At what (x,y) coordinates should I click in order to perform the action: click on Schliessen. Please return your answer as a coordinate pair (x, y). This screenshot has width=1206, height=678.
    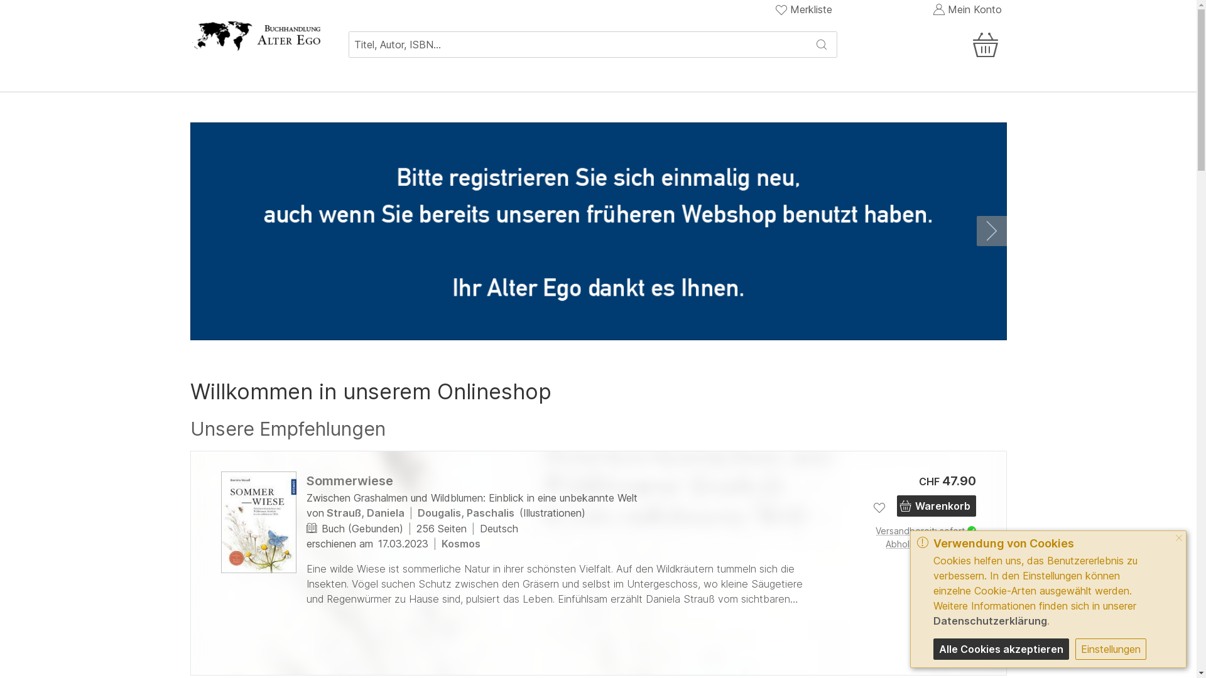
    Looking at the image, I should click on (1178, 539).